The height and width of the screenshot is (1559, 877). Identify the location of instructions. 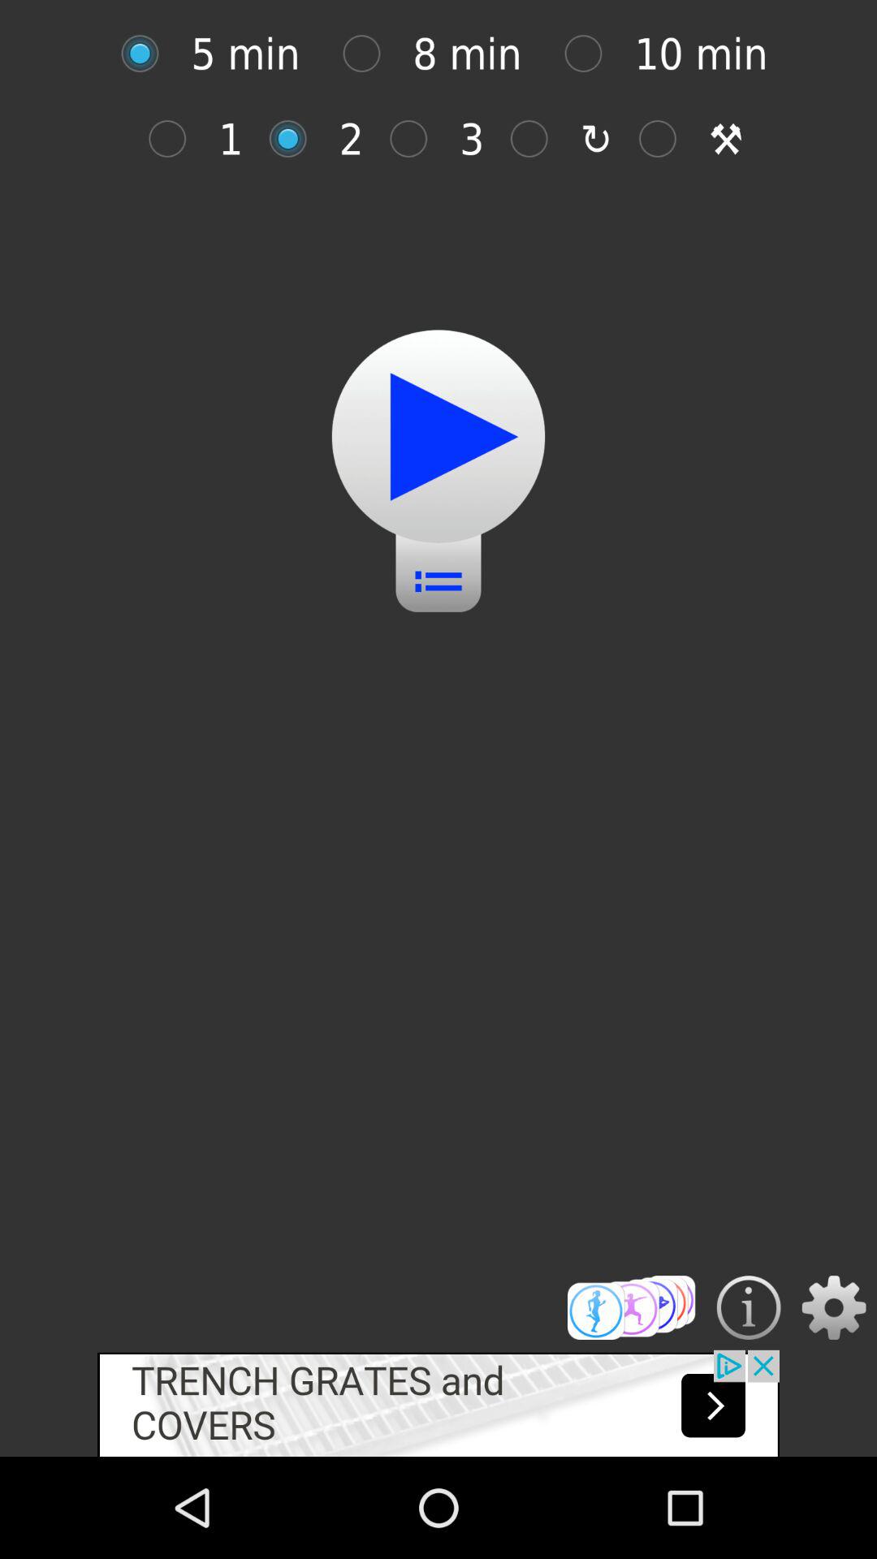
(749, 1307).